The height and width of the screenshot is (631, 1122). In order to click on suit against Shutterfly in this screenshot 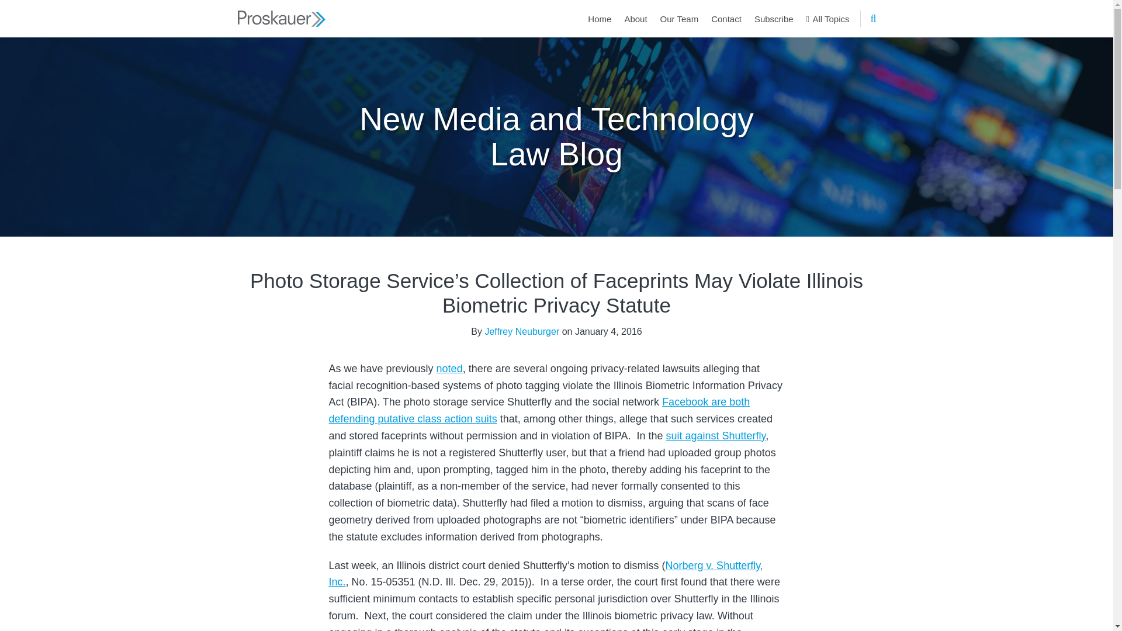, I will do `click(715, 436)`.